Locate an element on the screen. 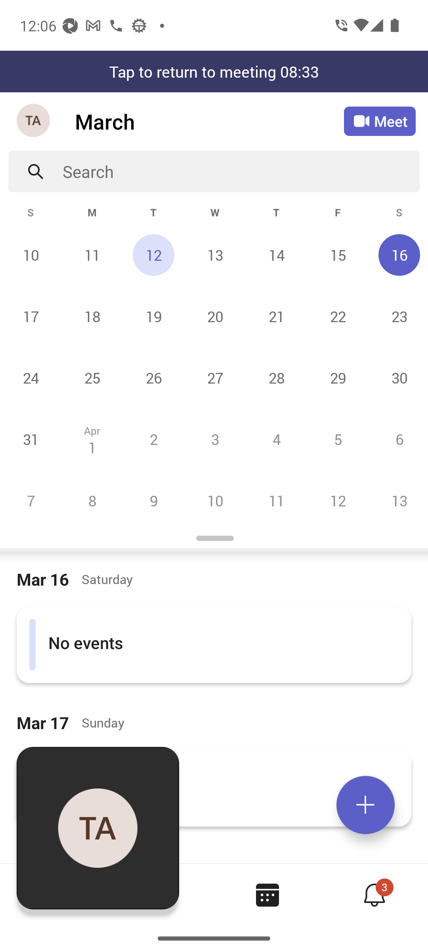  Wednesday, March 27 27 is located at coordinates (215, 378).